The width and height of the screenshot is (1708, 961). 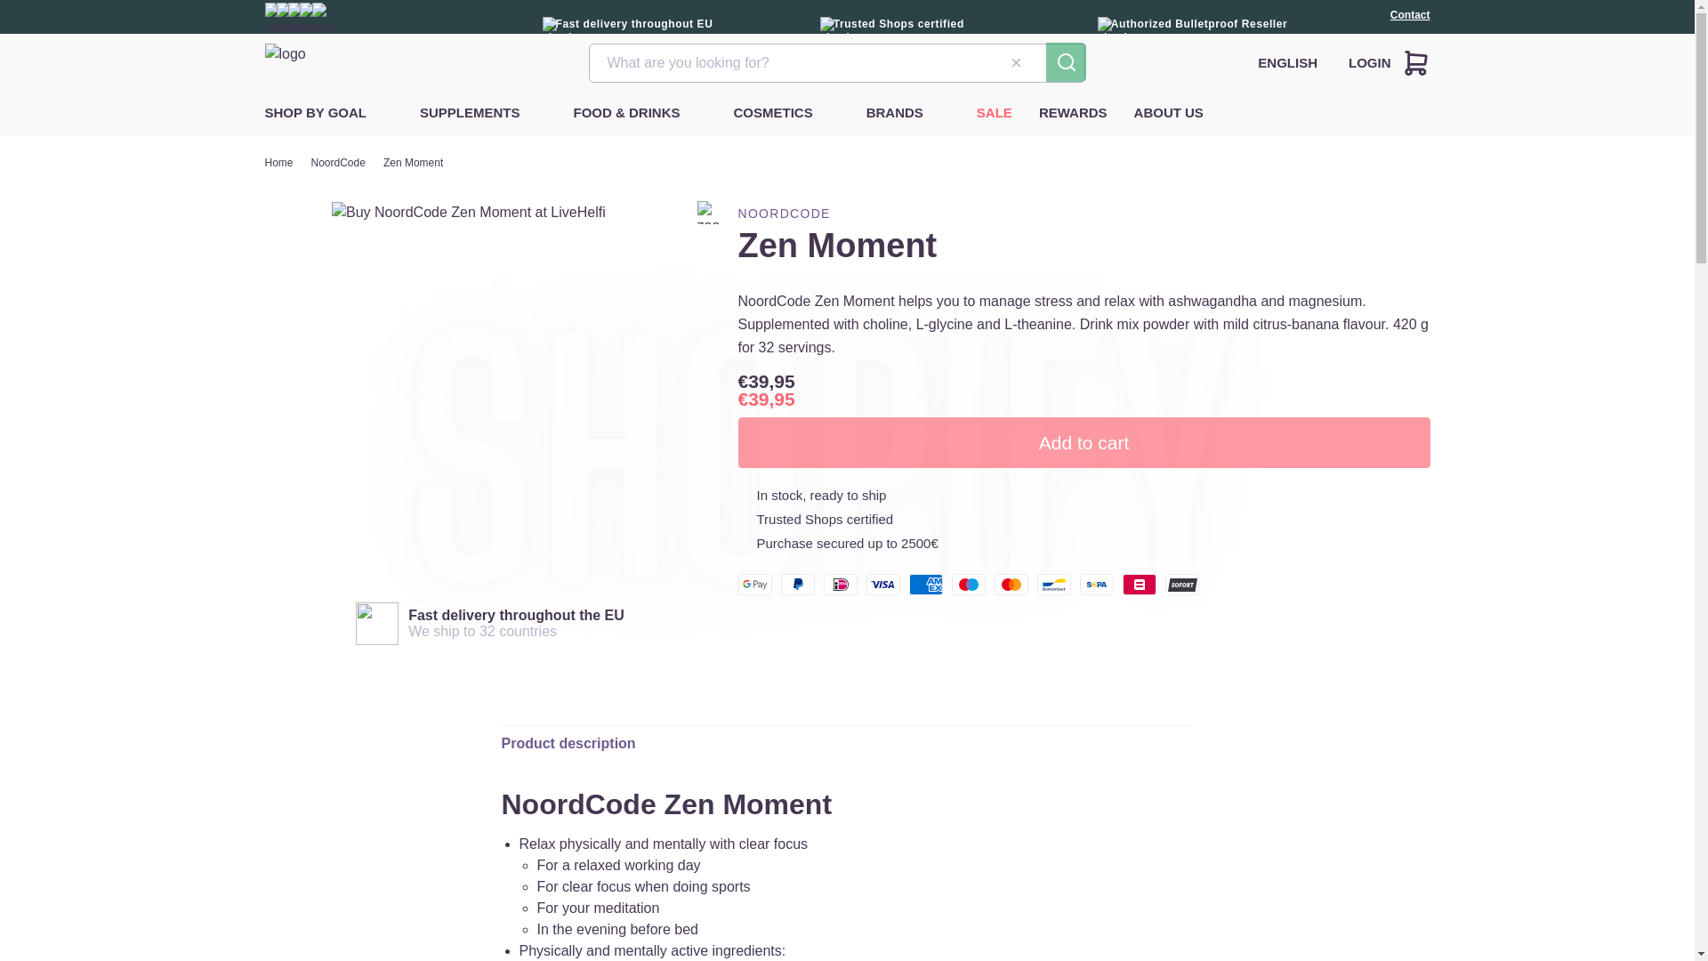 I want to click on Visa, so click(x=882, y=584).